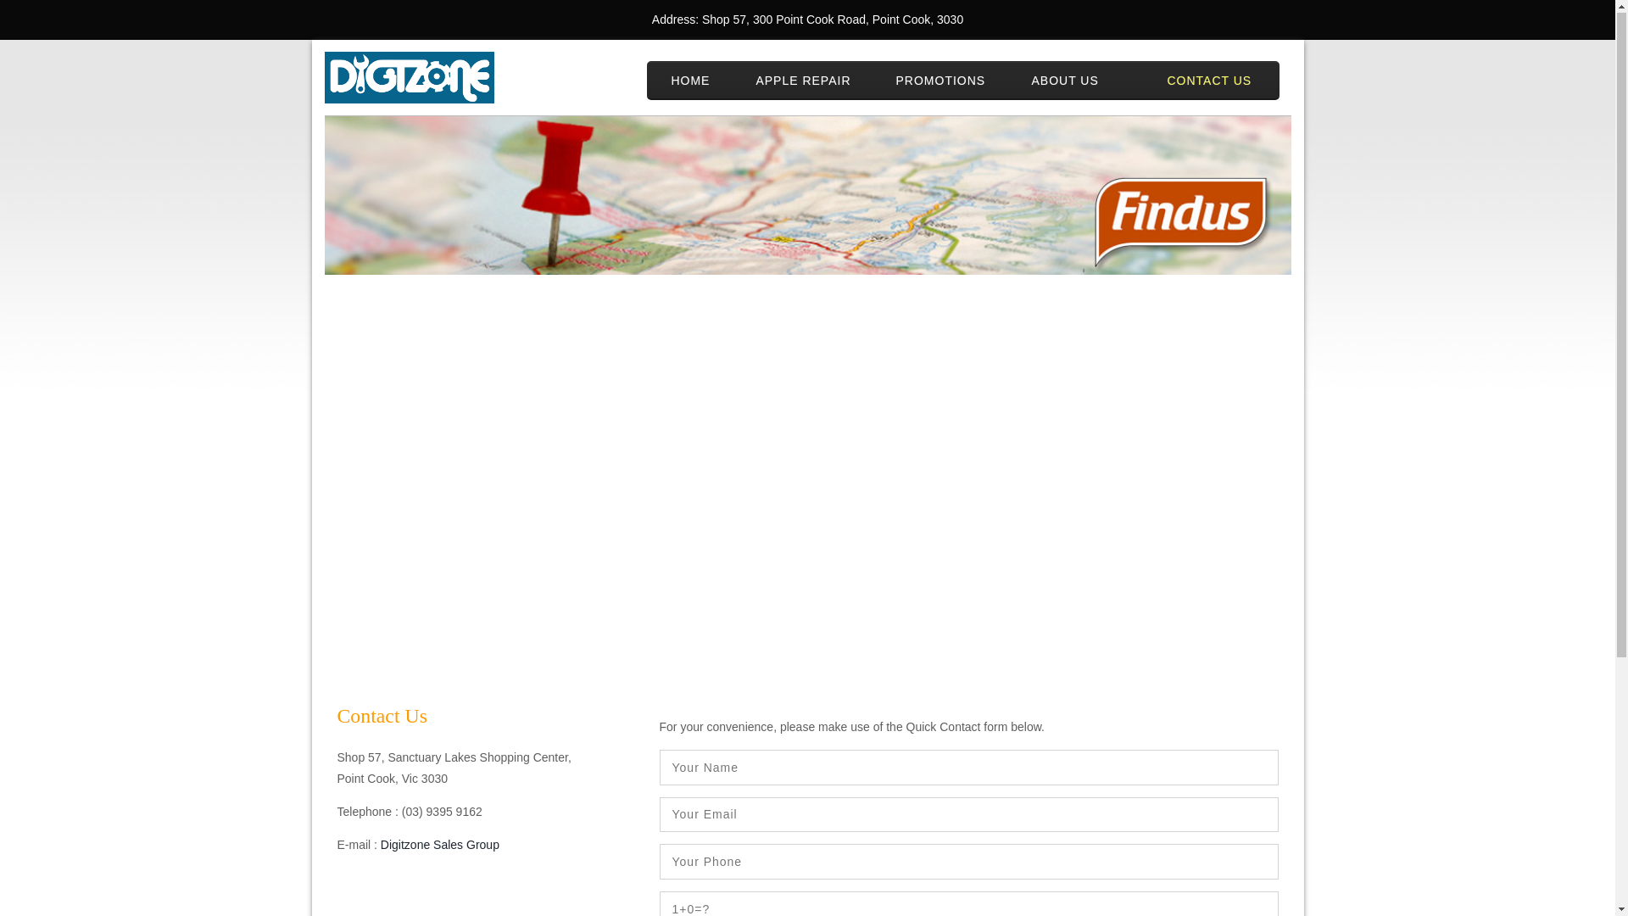 The image size is (1628, 916). Describe the element at coordinates (440, 846) in the screenshot. I see `Digitzone Sales Group` at that location.